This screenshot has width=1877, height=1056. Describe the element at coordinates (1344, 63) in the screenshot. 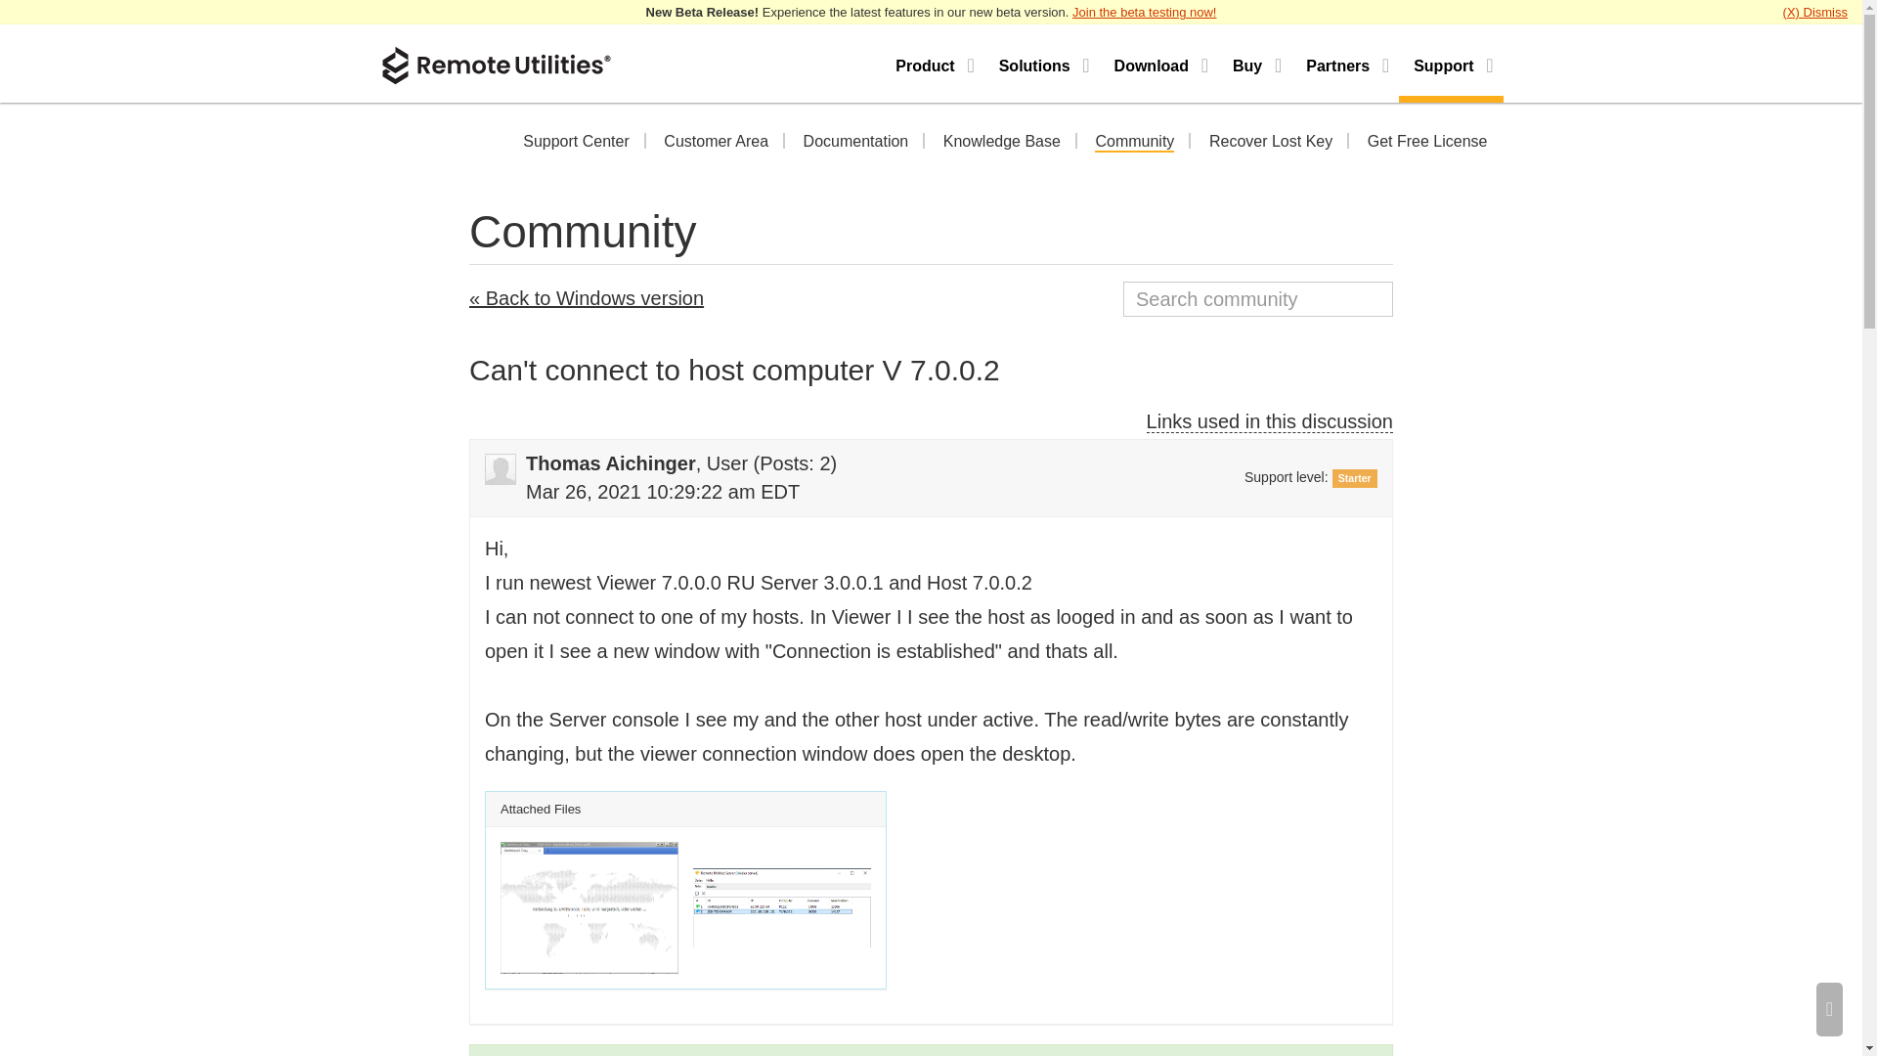

I see `Partners` at that location.